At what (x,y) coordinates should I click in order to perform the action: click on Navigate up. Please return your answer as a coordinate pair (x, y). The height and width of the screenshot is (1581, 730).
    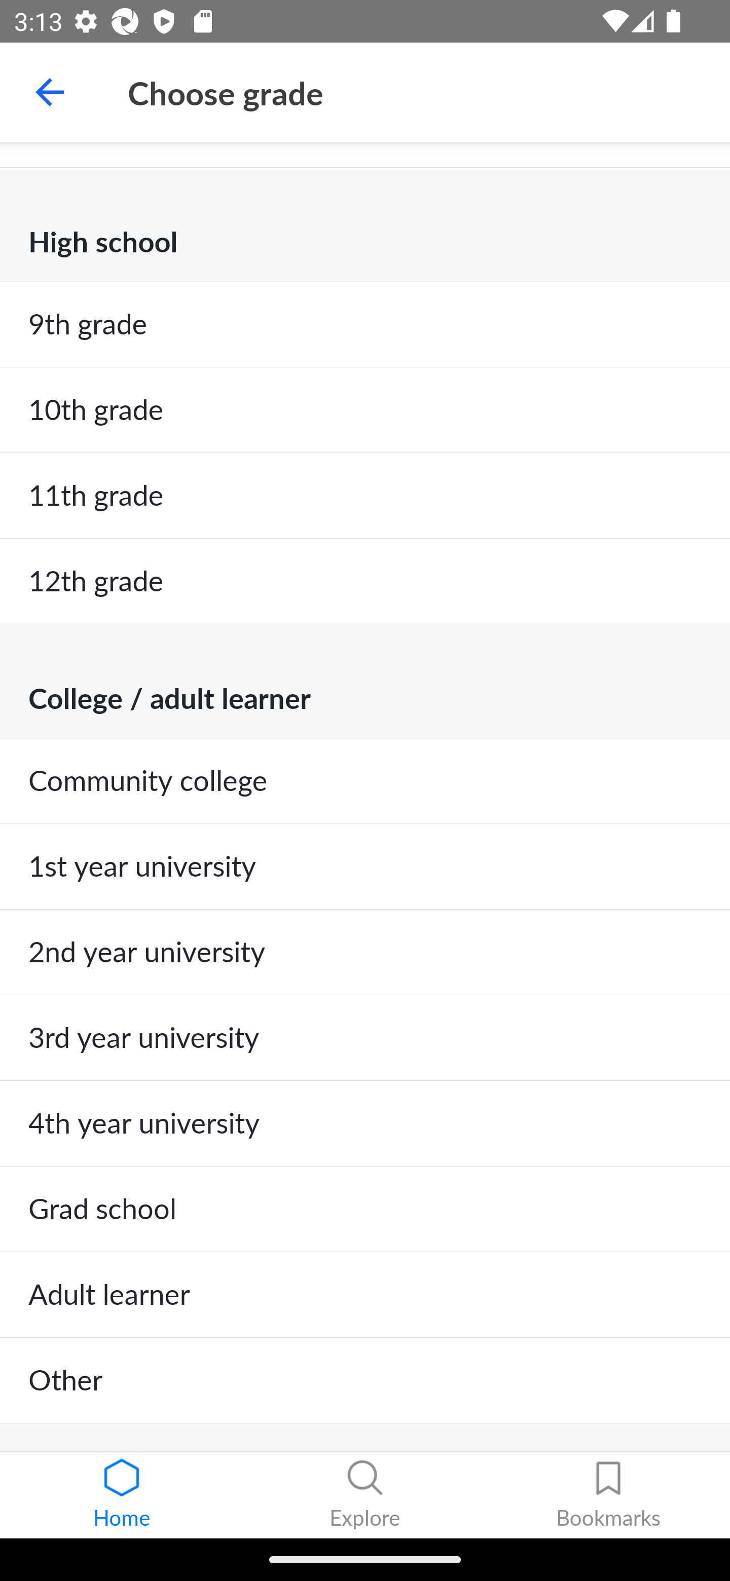
    Looking at the image, I should click on (50, 92).